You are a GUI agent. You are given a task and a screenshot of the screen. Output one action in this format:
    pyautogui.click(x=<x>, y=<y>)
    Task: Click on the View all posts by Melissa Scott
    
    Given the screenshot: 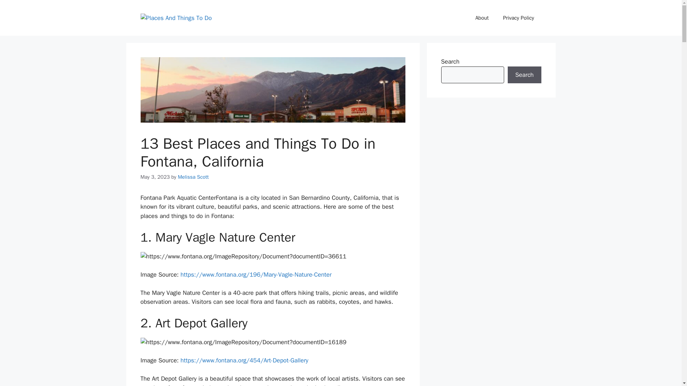 What is the action you would take?
    pyautogui.click(x=193, y=177)
    